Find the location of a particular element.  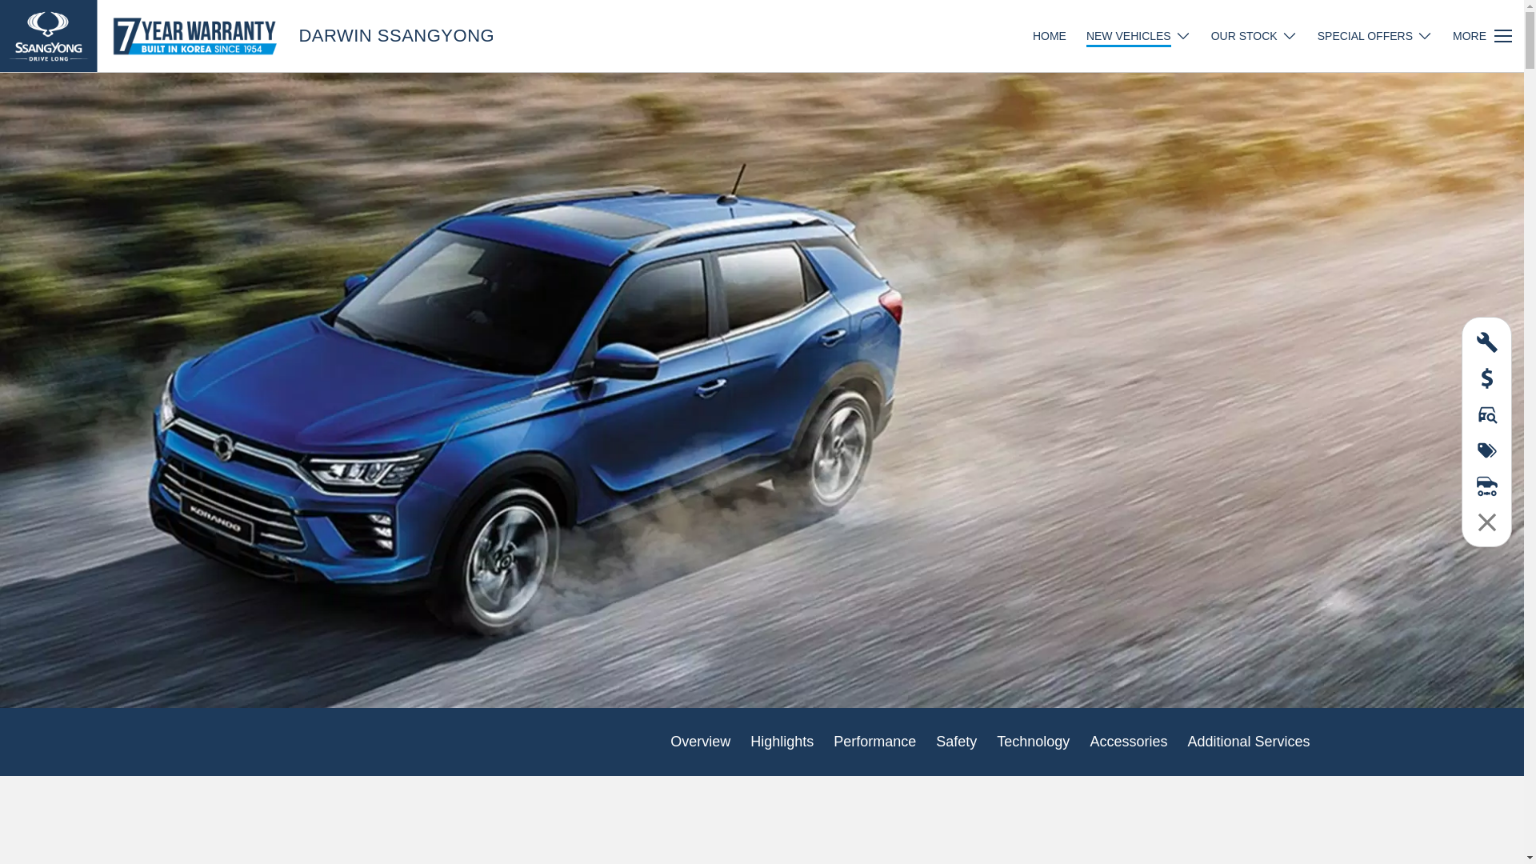

NEW VEHICLES is located at coordinates (1139, 36).